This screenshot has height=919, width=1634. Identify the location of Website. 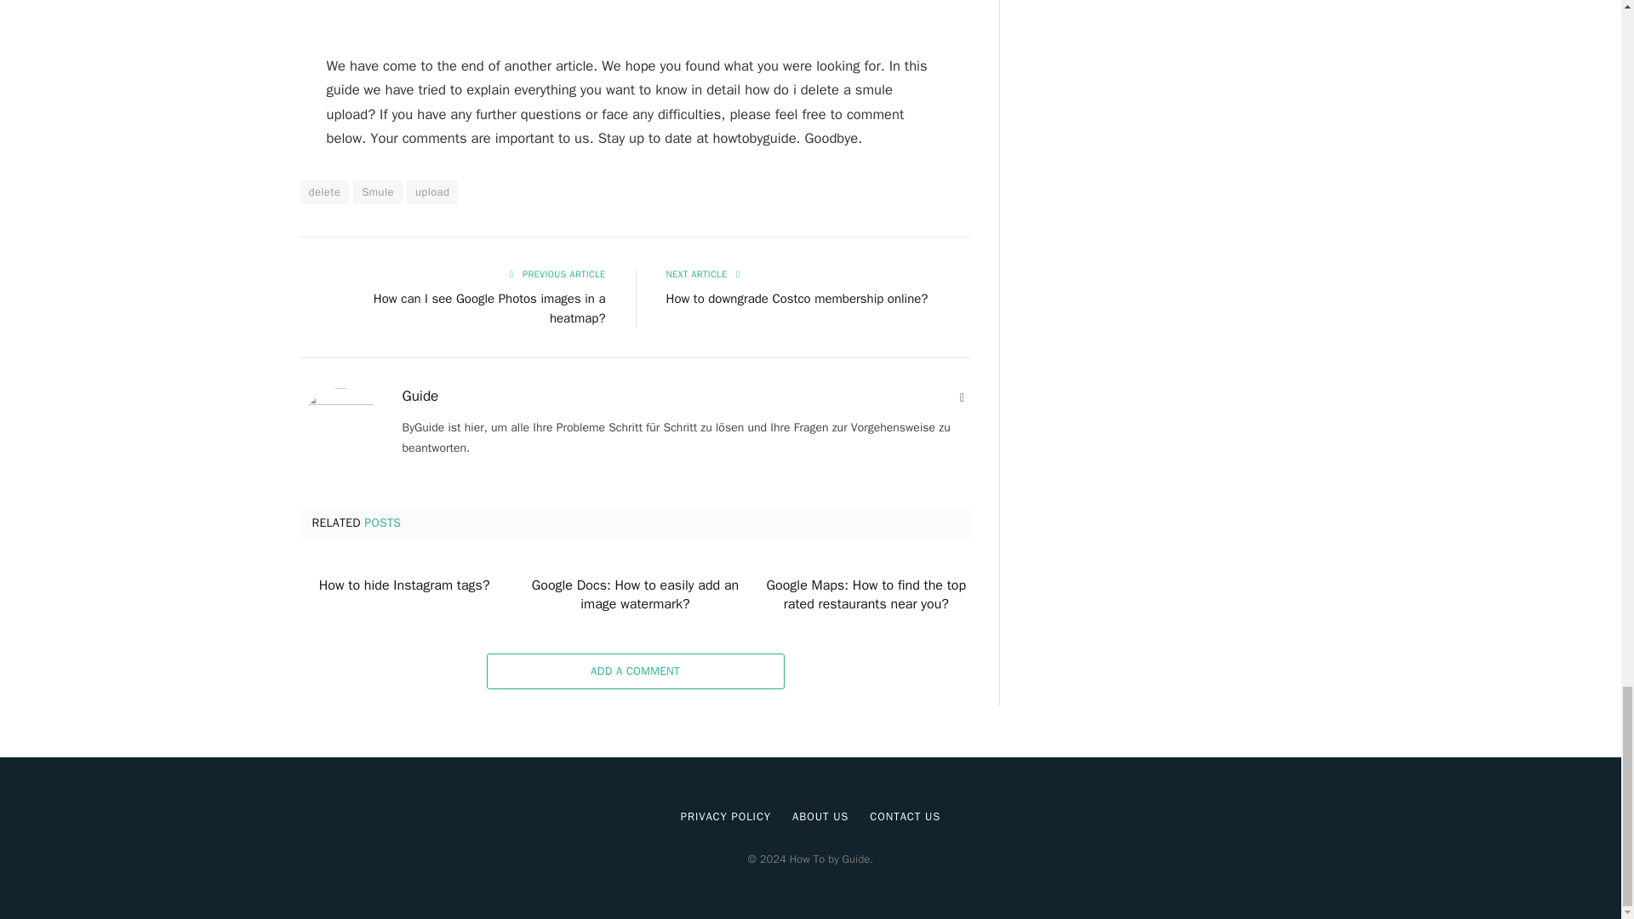
(962, 398).